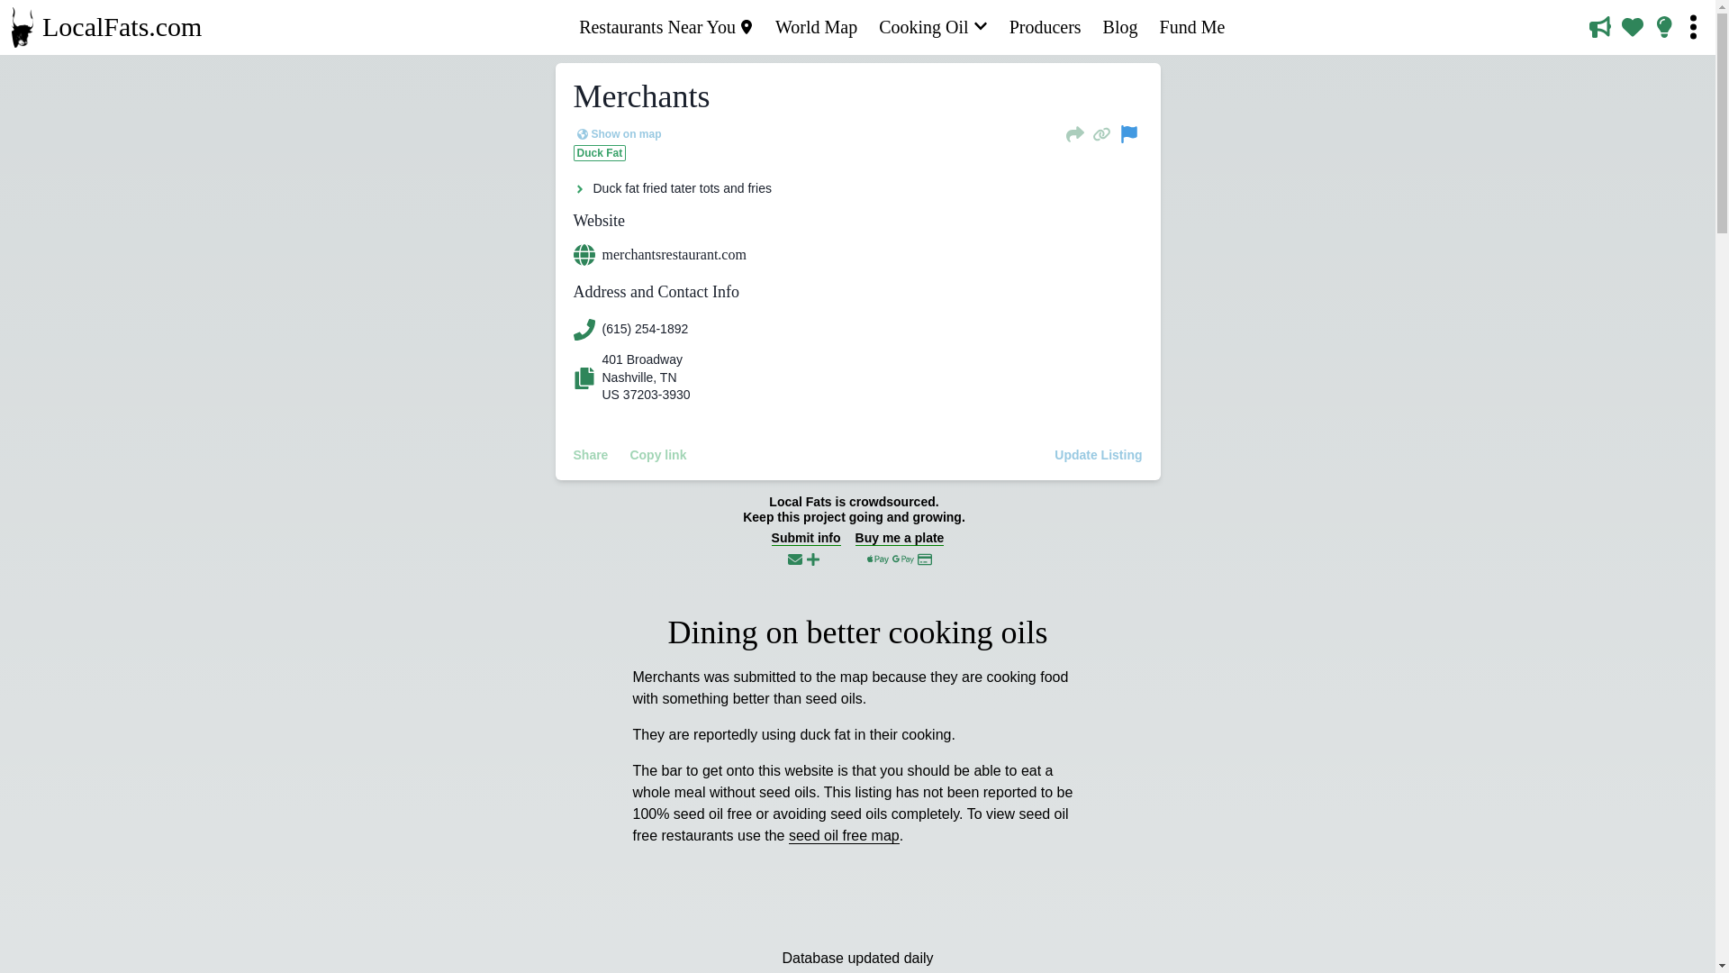 This screenshot has height=973, width=1729. I want to click on Cooking Oil, so click(933, 27).